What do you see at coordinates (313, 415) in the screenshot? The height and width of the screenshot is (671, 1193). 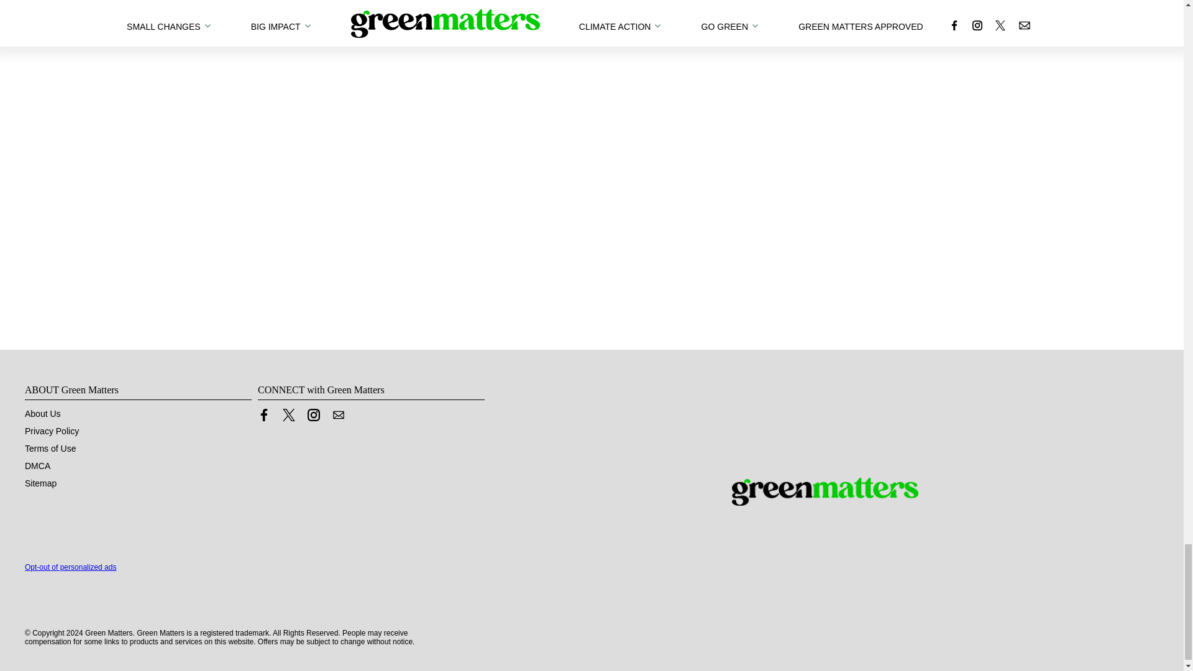 I see `Link to Instagram` at bounding box center [313, 415].